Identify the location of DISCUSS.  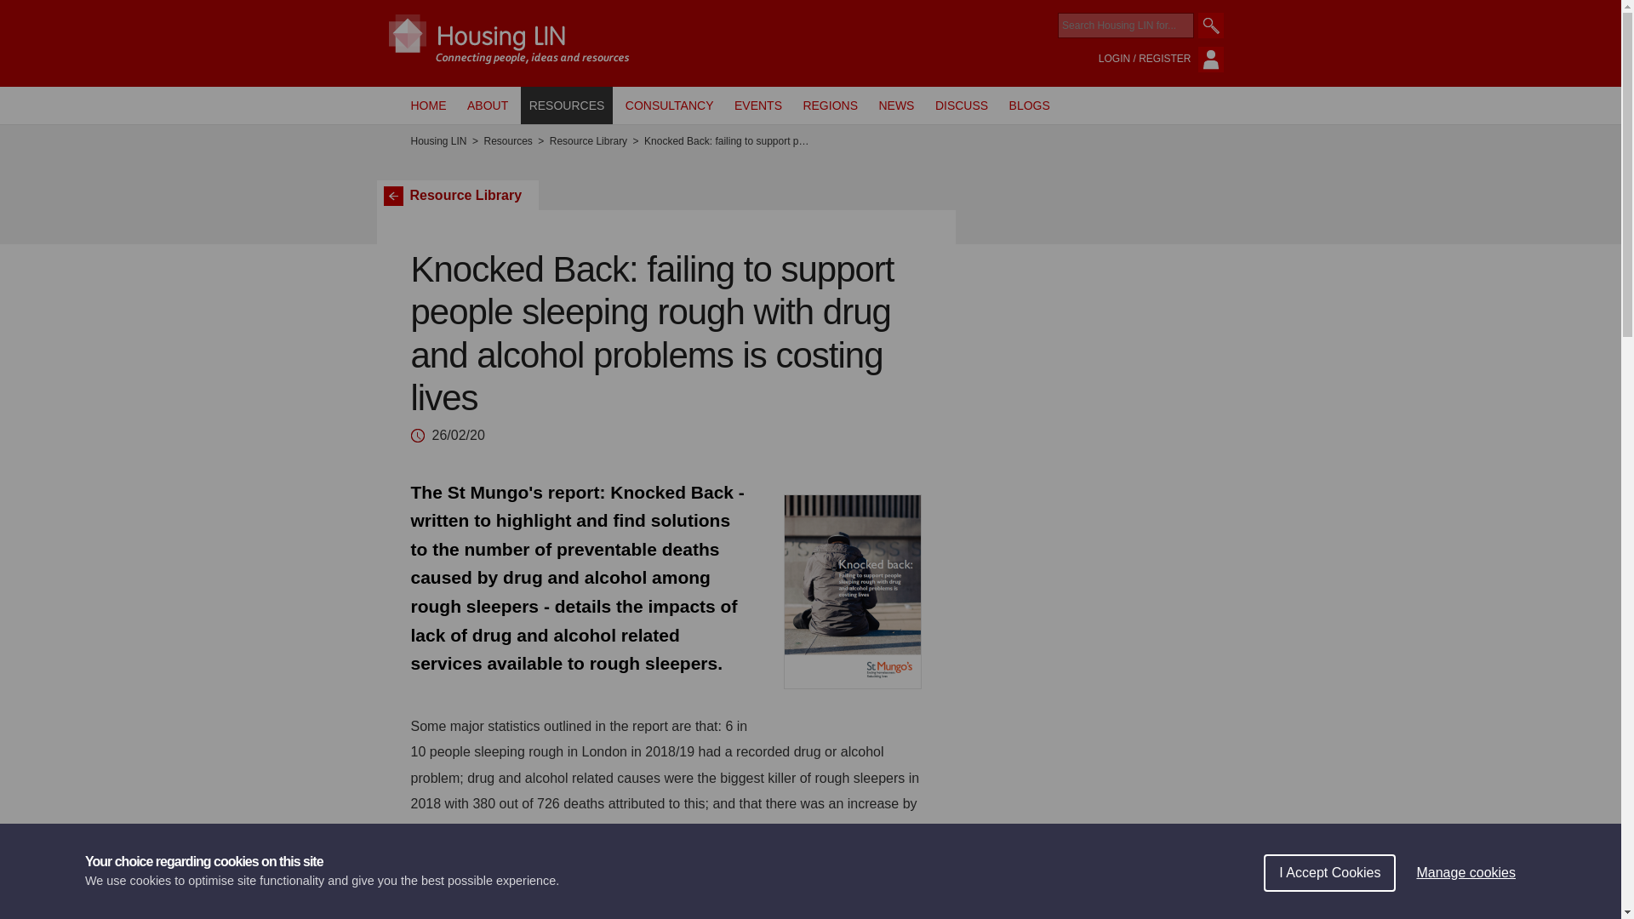
(962, 105).